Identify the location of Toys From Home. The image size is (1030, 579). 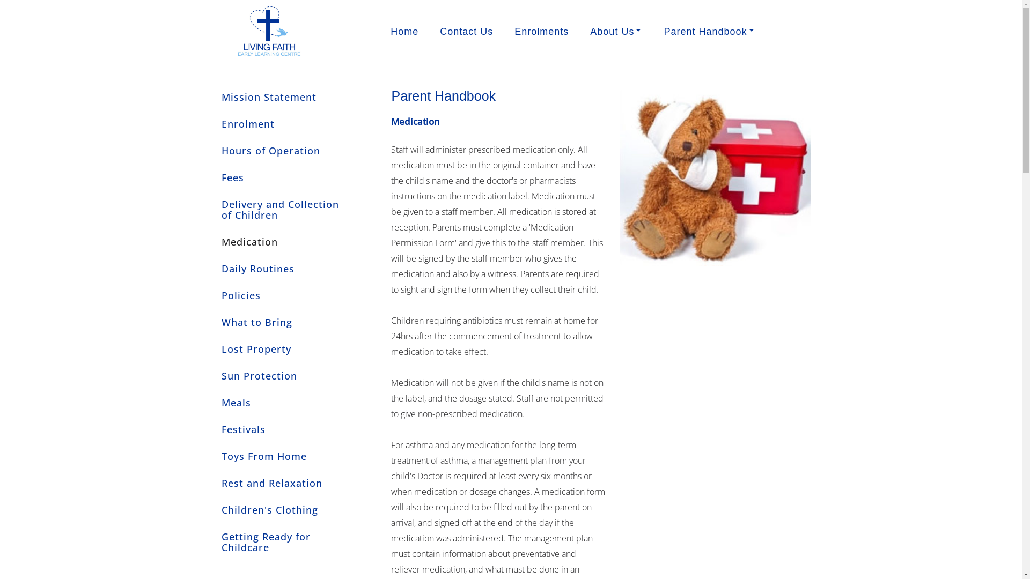
(281, 456).